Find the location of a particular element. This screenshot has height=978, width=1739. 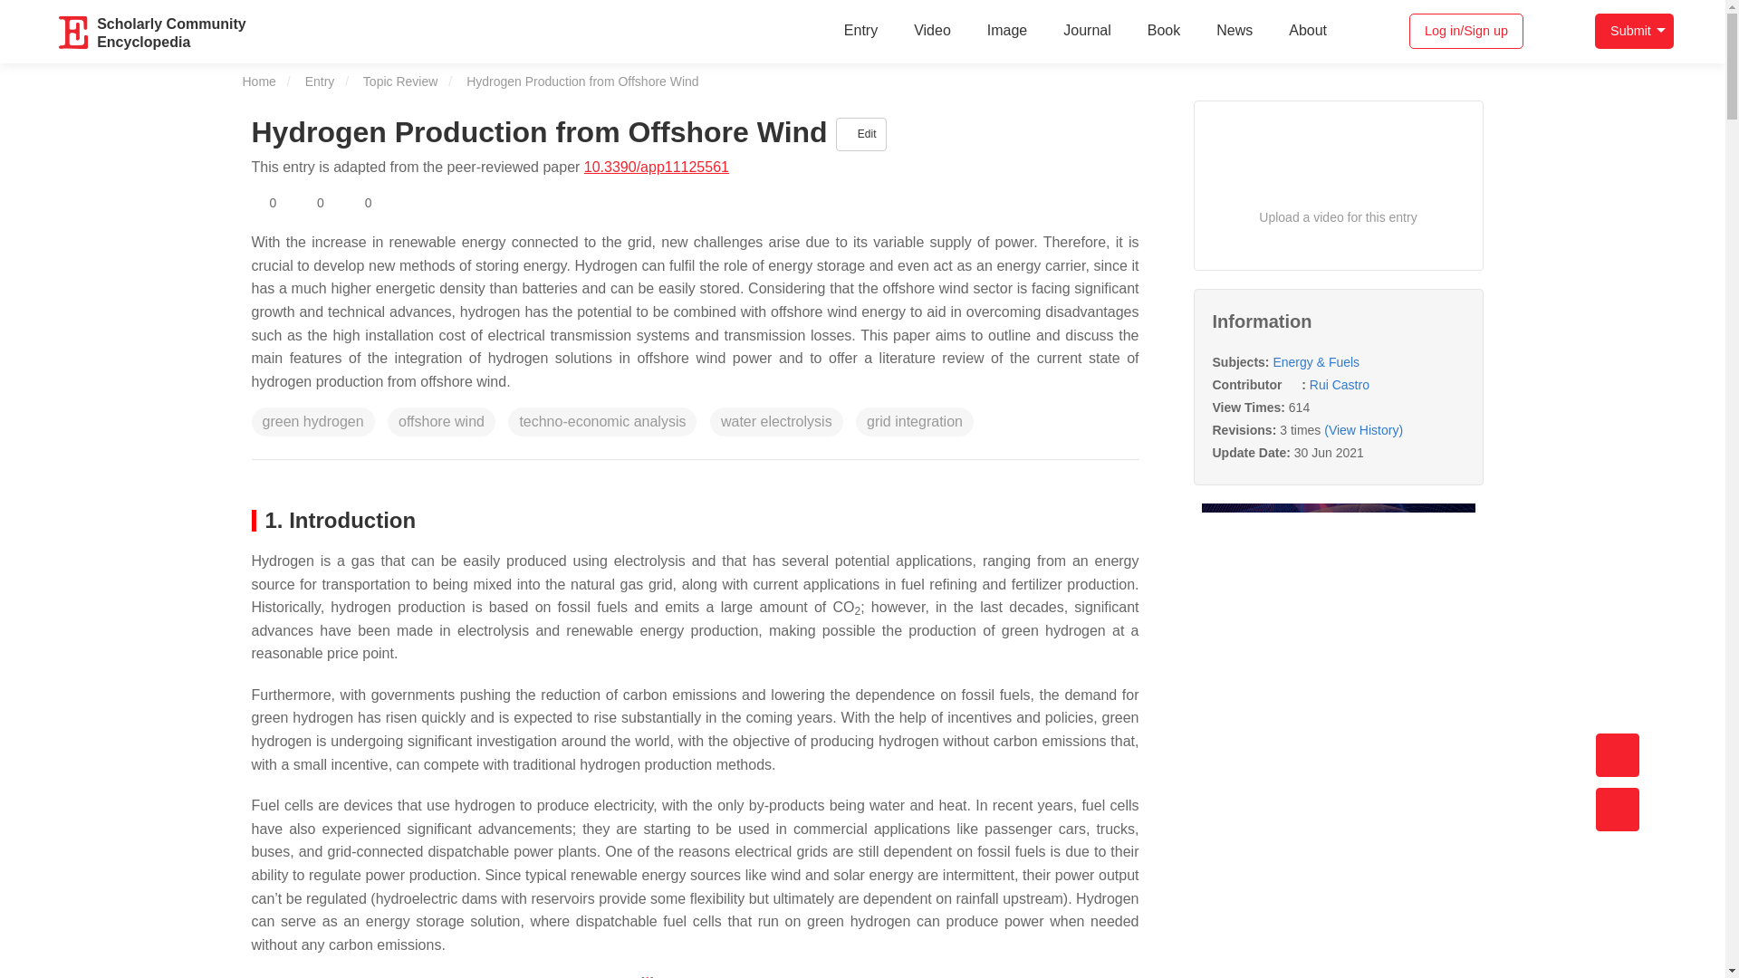

Entry is located at coordinates (438, 203).